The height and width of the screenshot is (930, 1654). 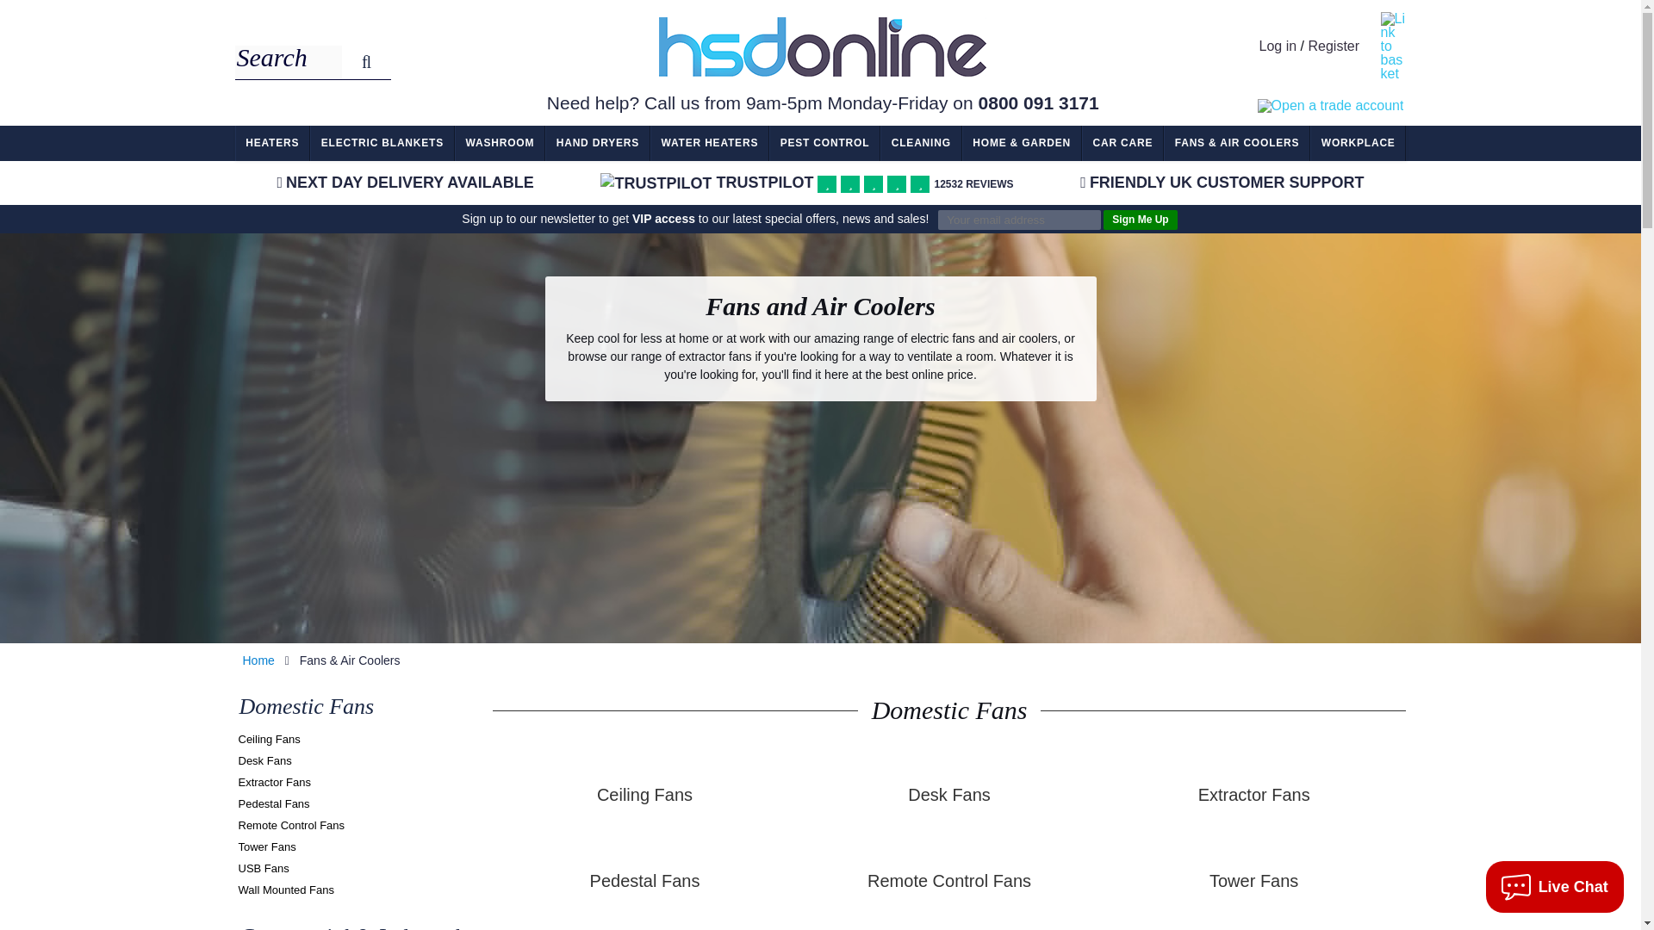 What do you see at coordinates (274, 803) in the screenshot?
I see `Pedestal Fans` at bounding box center [274, 803].